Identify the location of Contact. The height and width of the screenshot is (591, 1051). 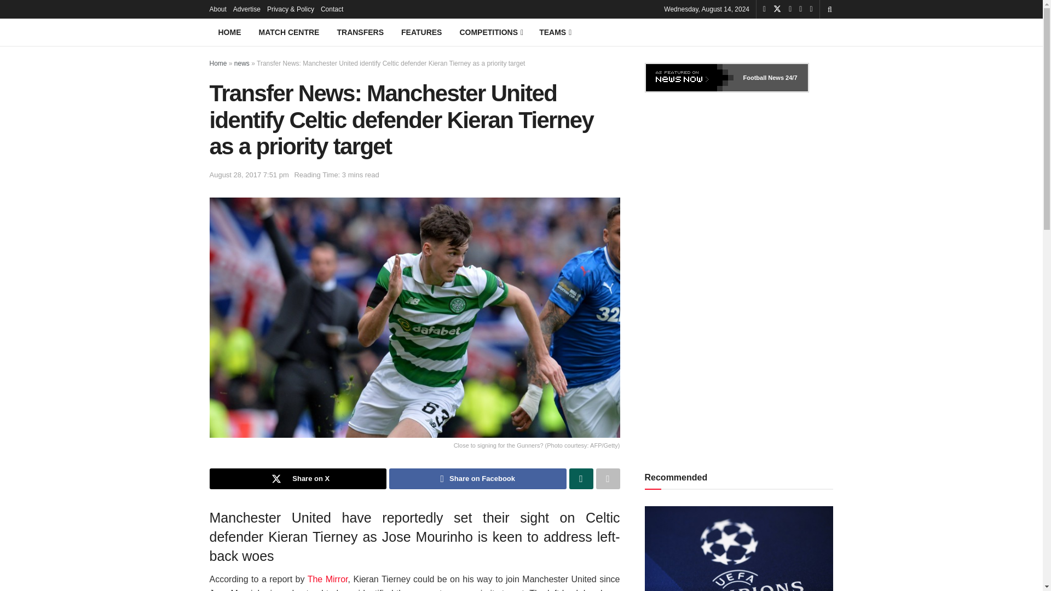
(332, 9).